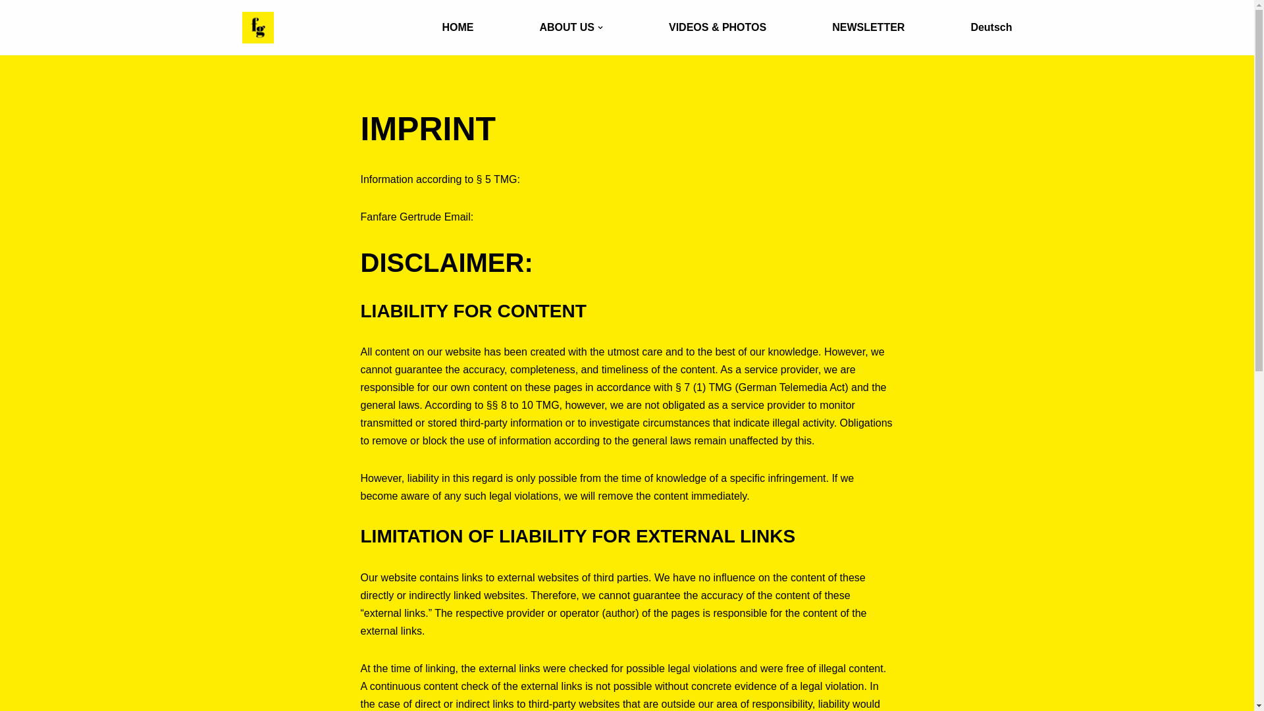 The width and height of the screenshot is (1264, 711). Describe the element at coordinates (991, 28) in the screenshot. I see `Deutsch` at that location.